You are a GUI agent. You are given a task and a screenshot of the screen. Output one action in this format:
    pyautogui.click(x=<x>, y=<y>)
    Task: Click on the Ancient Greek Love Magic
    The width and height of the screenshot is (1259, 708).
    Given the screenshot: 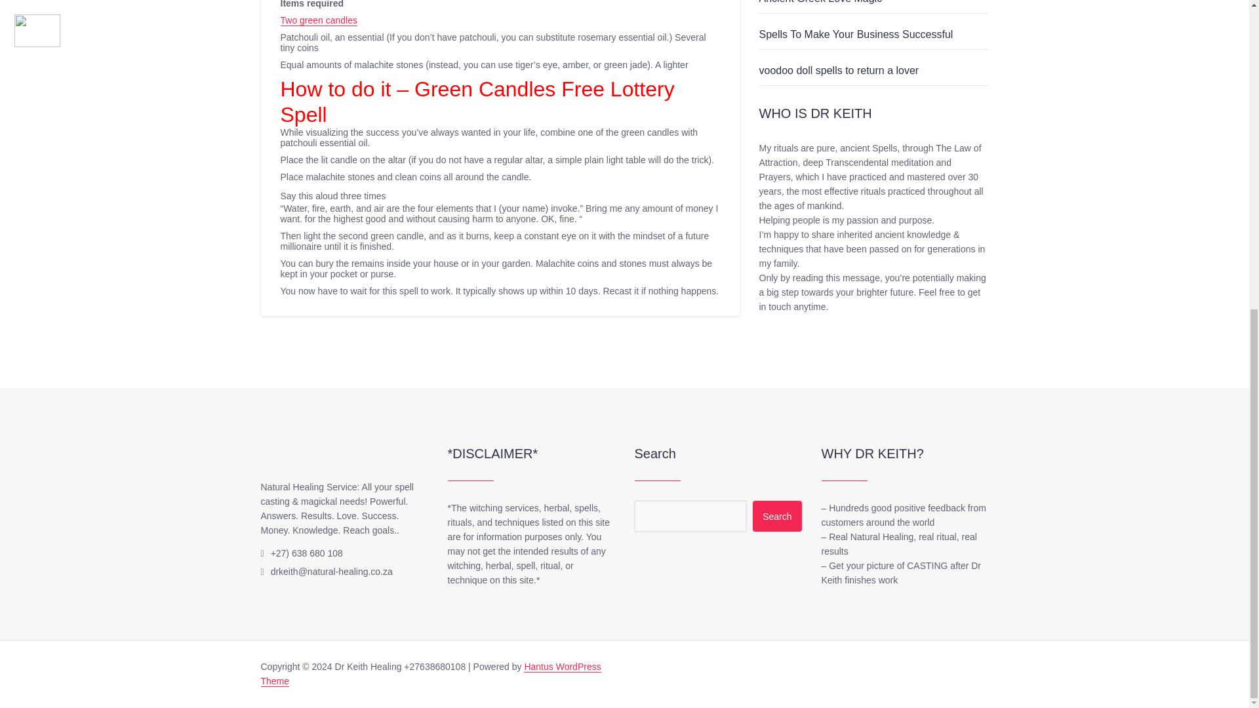 What is the action you would take?
    pyautogui.click(x=820, y=2)
    